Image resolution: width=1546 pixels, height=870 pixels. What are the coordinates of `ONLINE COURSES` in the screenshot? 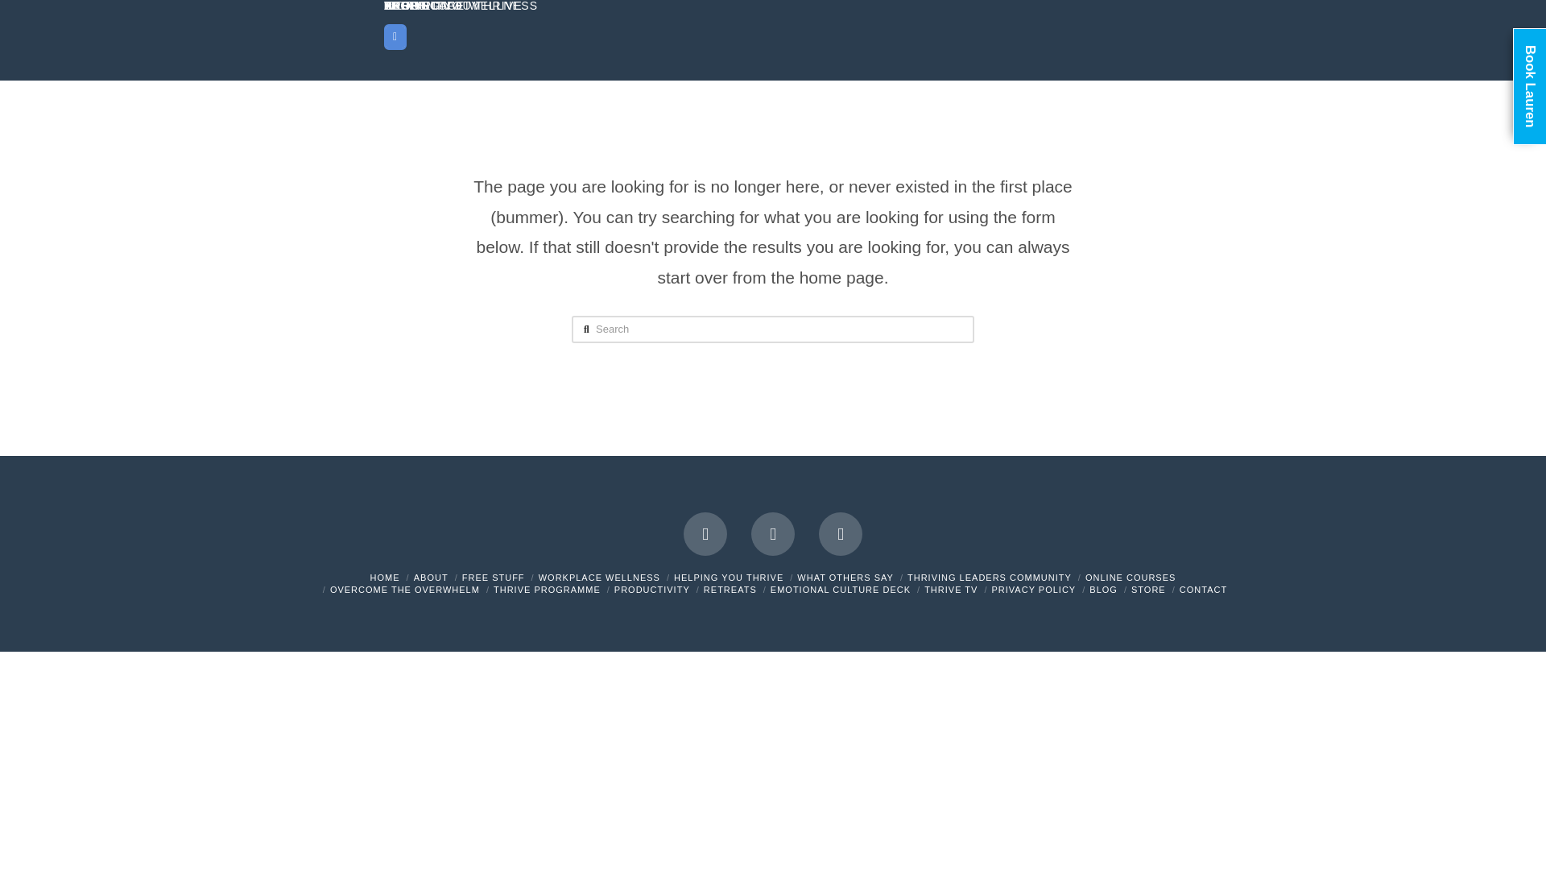 It's located at (1130, 577).